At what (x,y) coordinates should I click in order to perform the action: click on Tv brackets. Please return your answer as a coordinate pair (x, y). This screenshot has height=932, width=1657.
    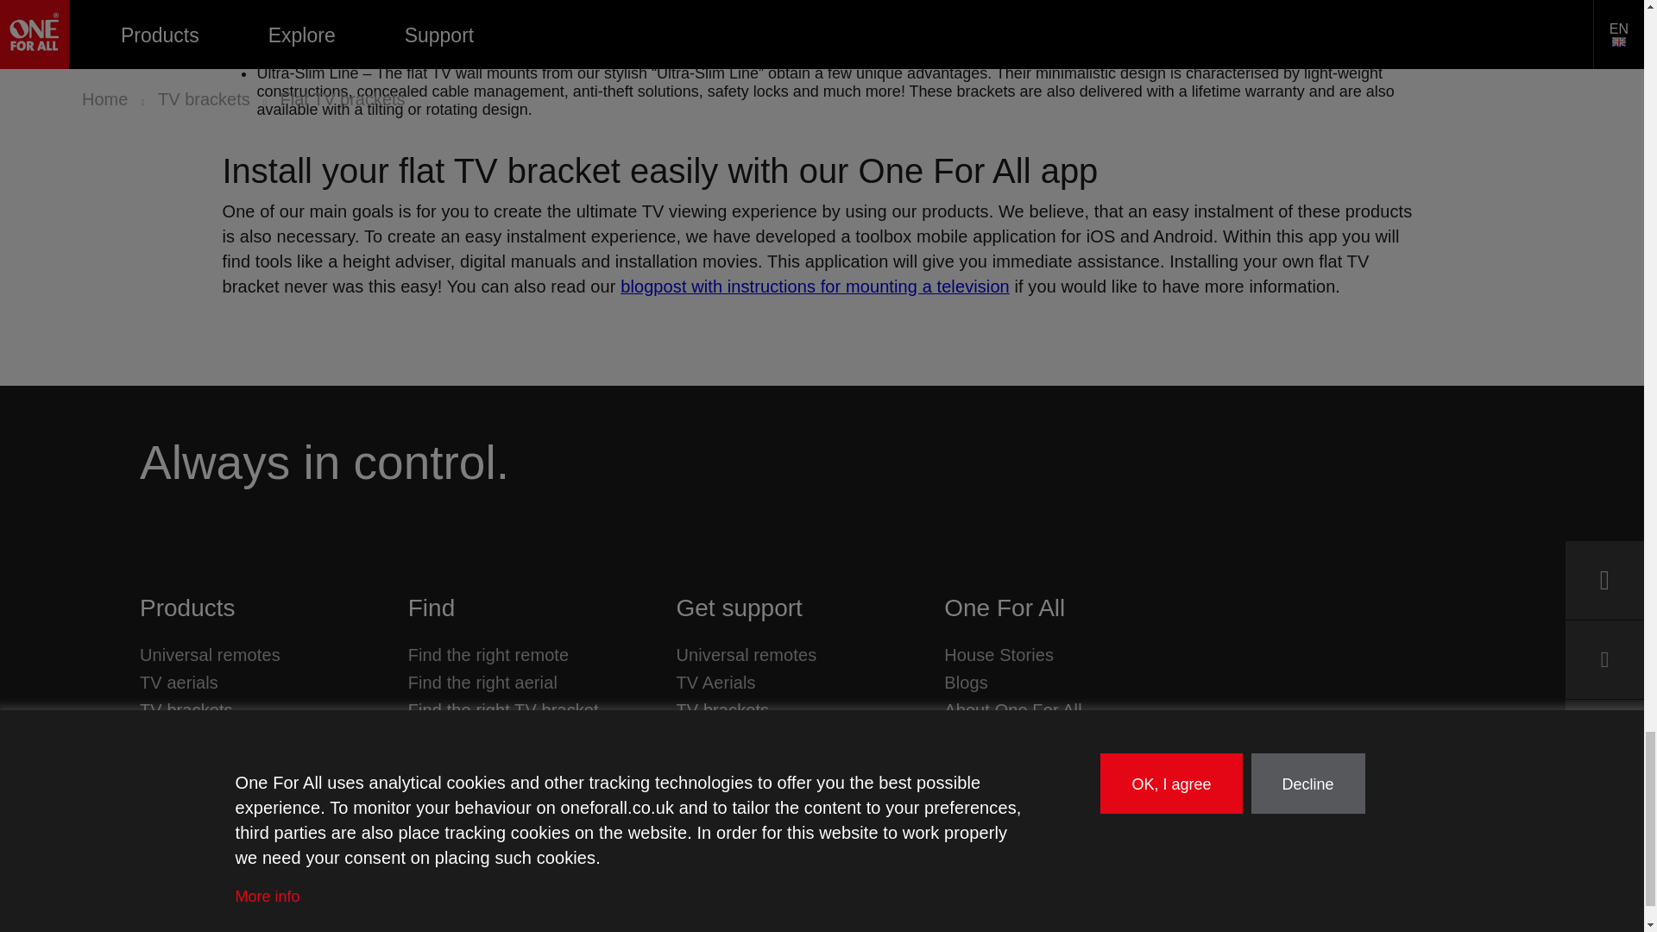
    Looking at the image, I should click on (186, 709).